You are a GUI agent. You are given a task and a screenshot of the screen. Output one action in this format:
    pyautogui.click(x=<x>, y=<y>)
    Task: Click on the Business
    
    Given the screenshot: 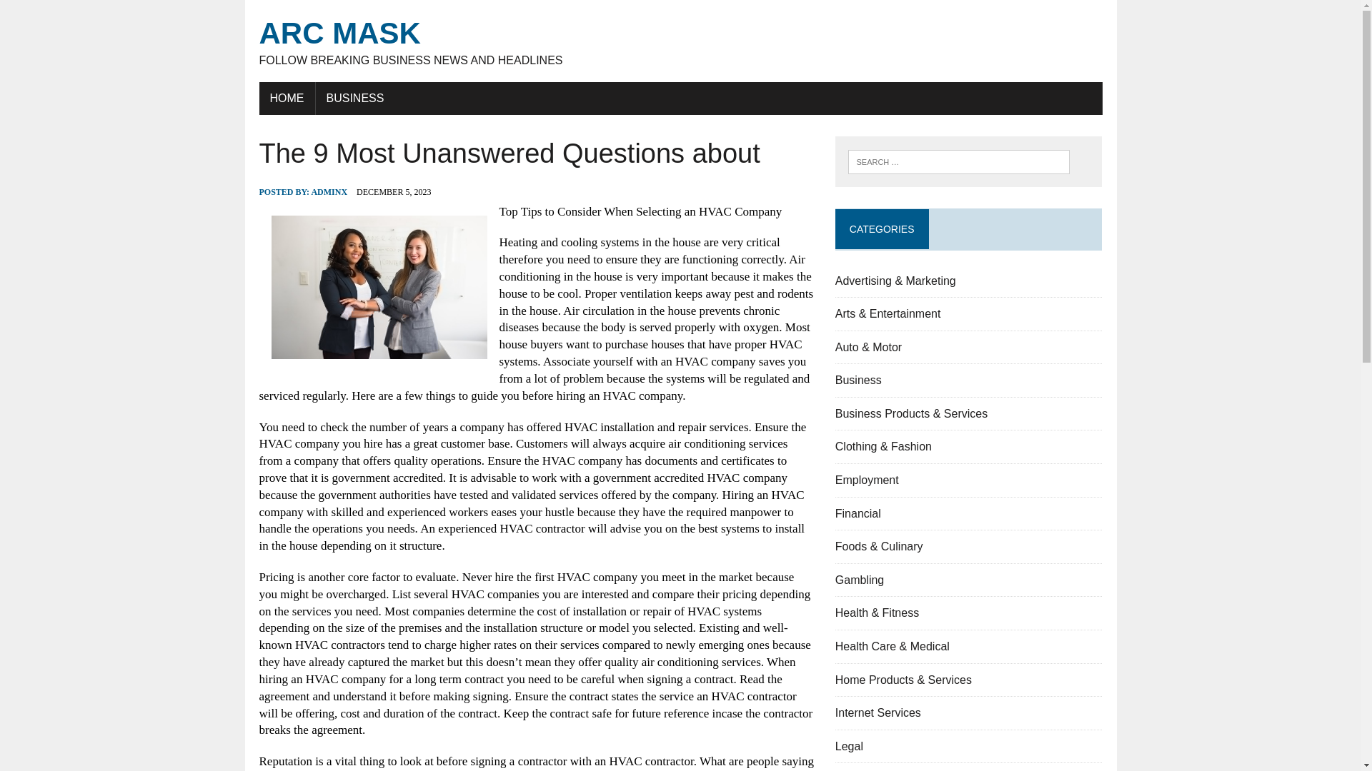 What is the action you would take?
    pyautogui.click(x=859, y=380)
    